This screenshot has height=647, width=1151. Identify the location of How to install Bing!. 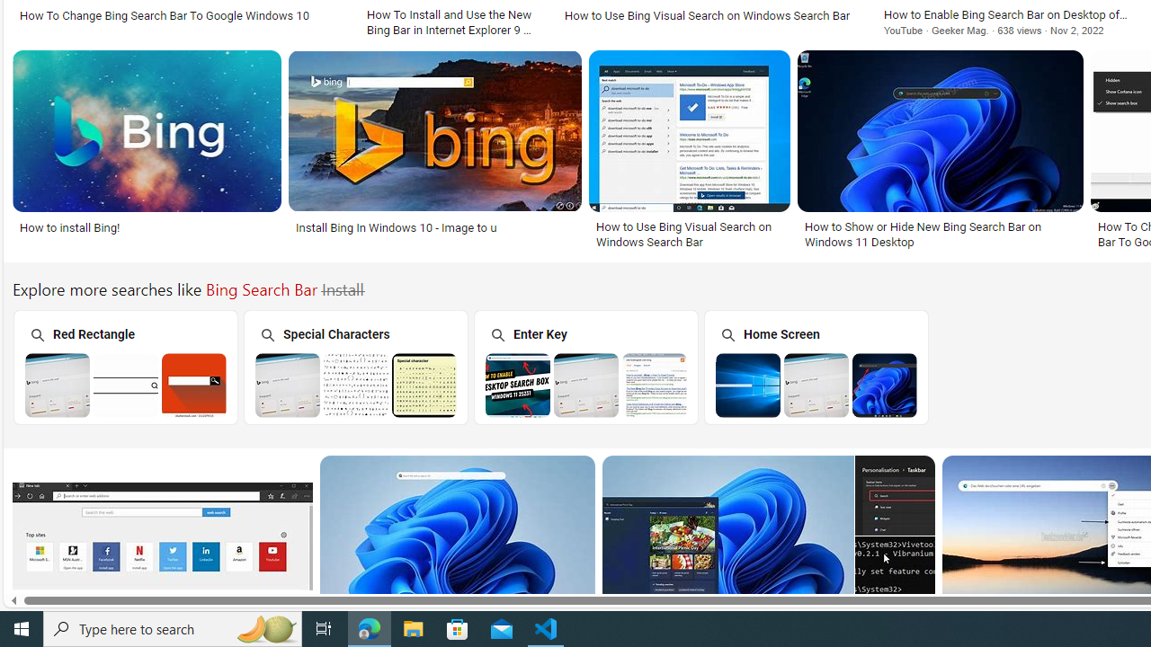
(146, 227).